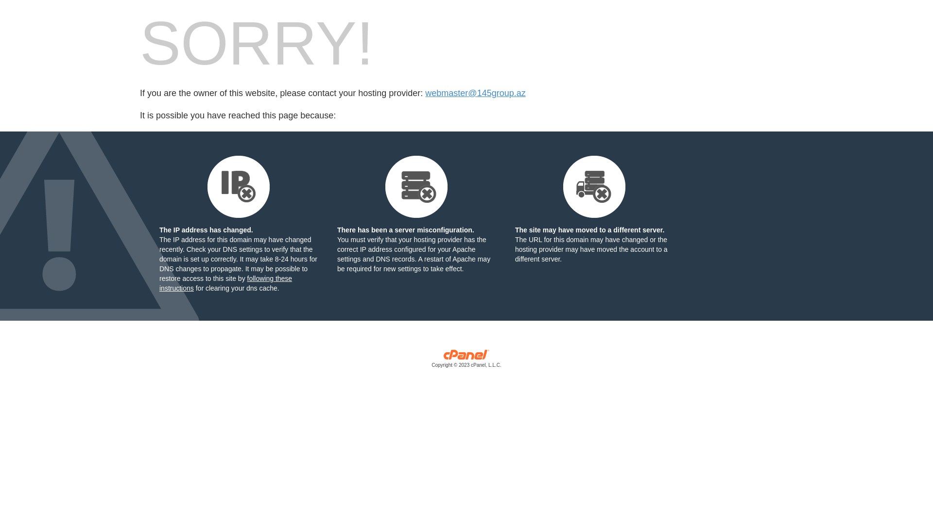 This screenshot has width=933, height=524. Describe the element at coordinates (475, 93) in the screenshot. I see `webmaster@145group.az` at that location.